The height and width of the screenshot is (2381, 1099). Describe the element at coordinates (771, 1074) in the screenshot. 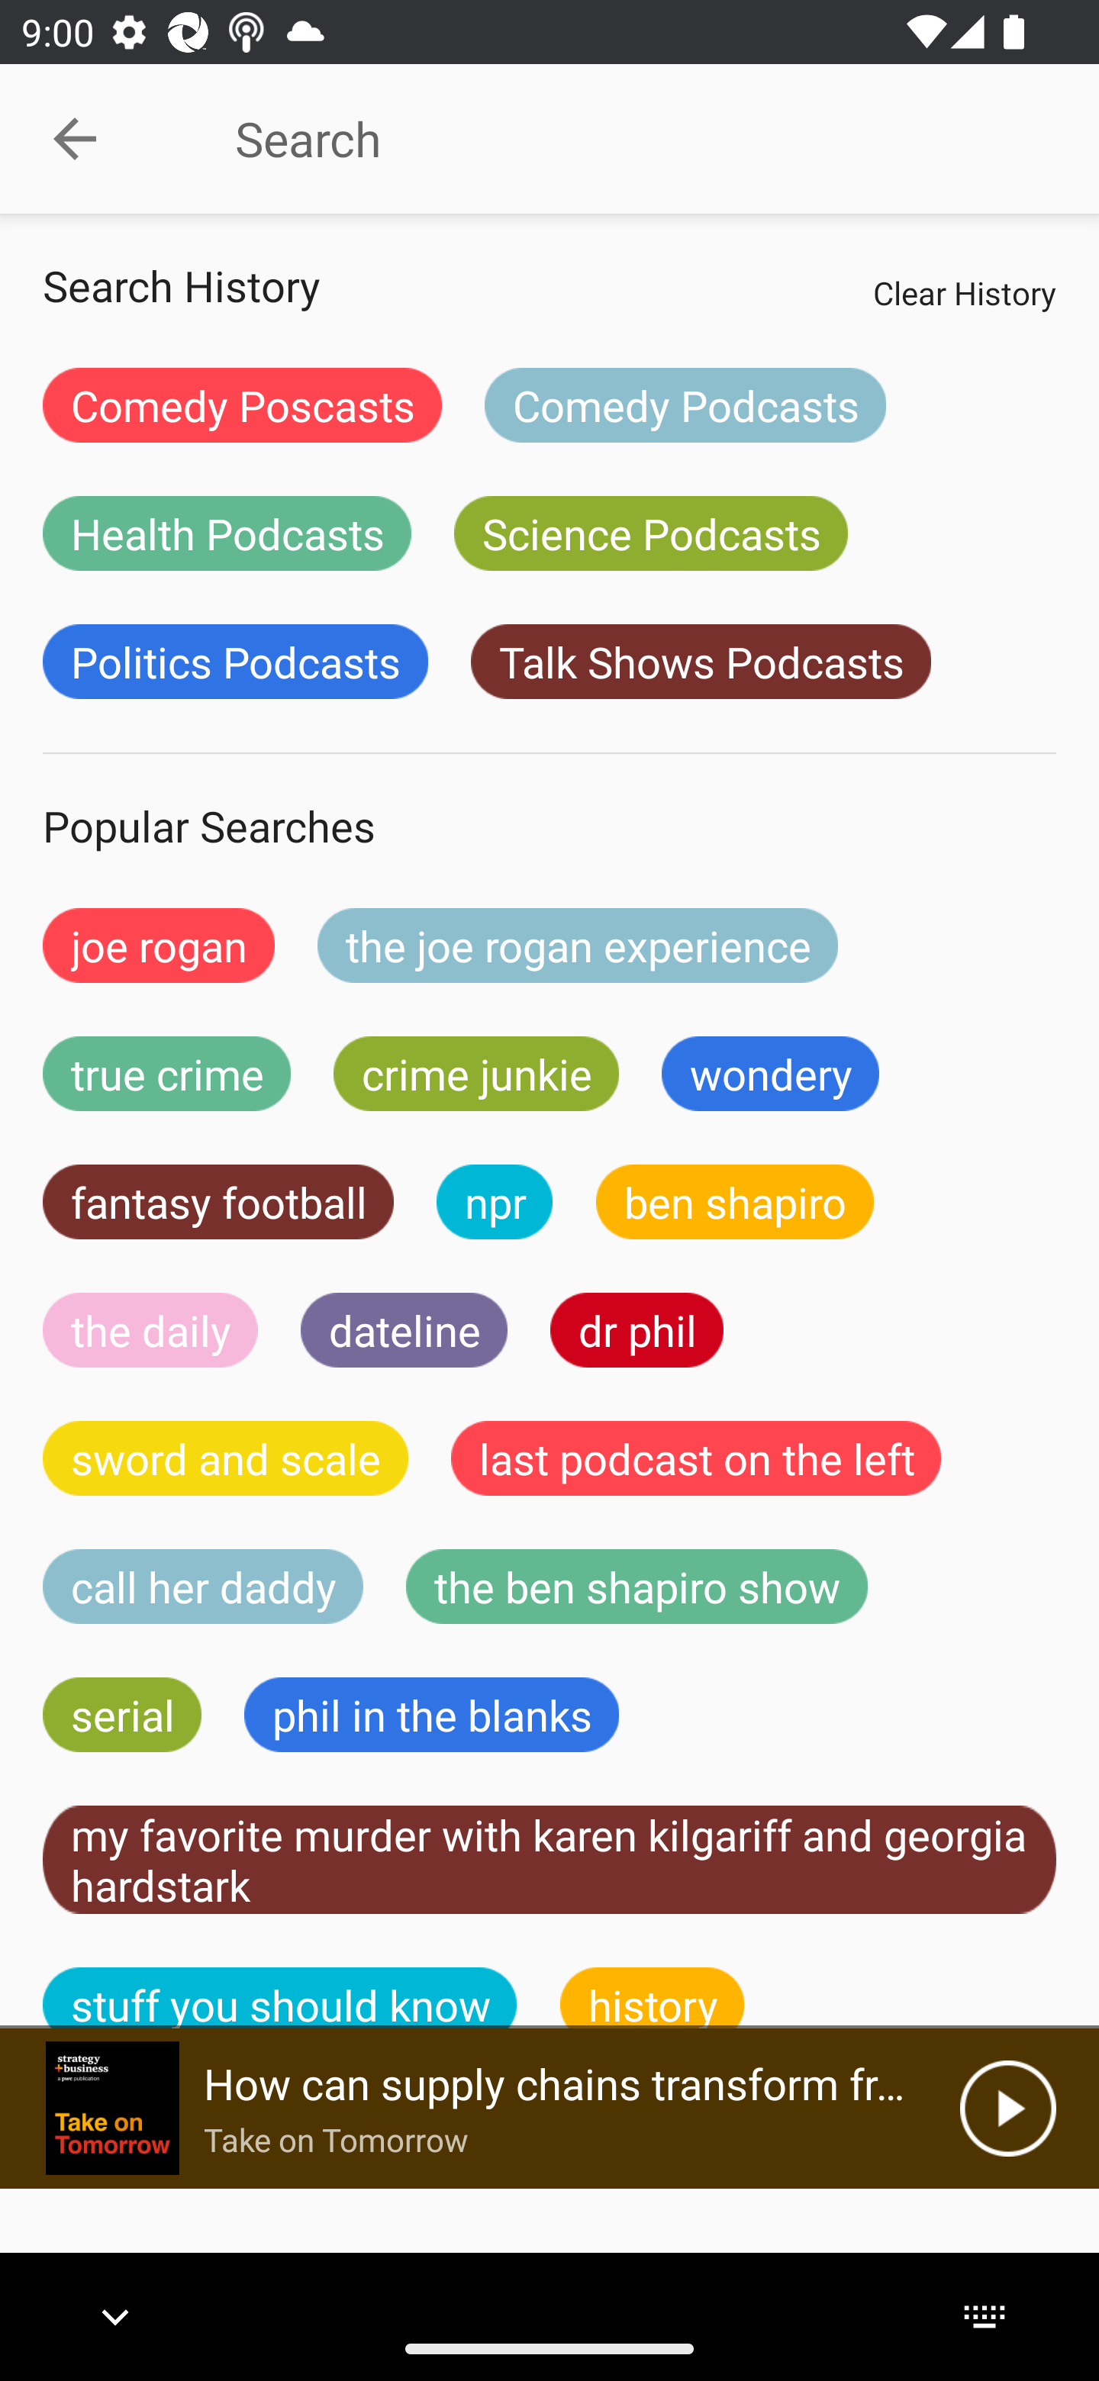

I see `wondery` at that location.